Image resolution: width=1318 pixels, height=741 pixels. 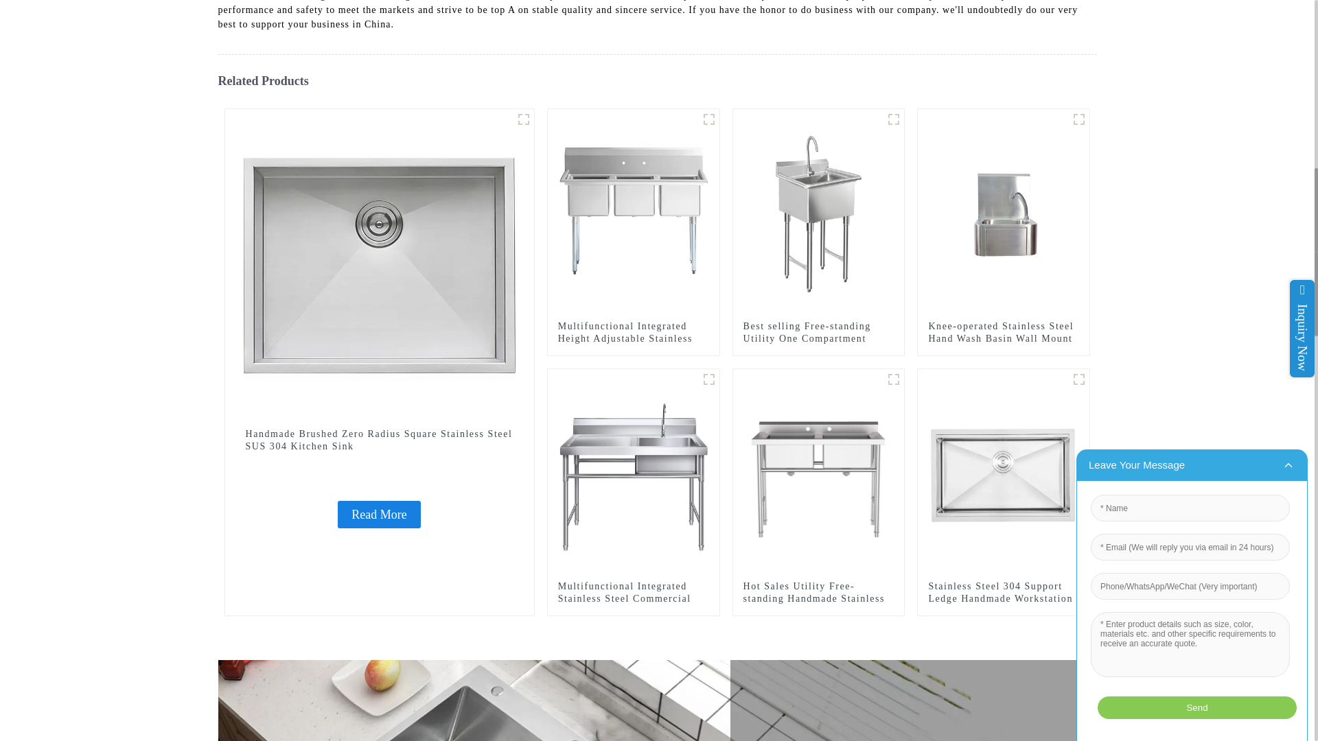 I want to click on css1, so click(x=894, y=119).